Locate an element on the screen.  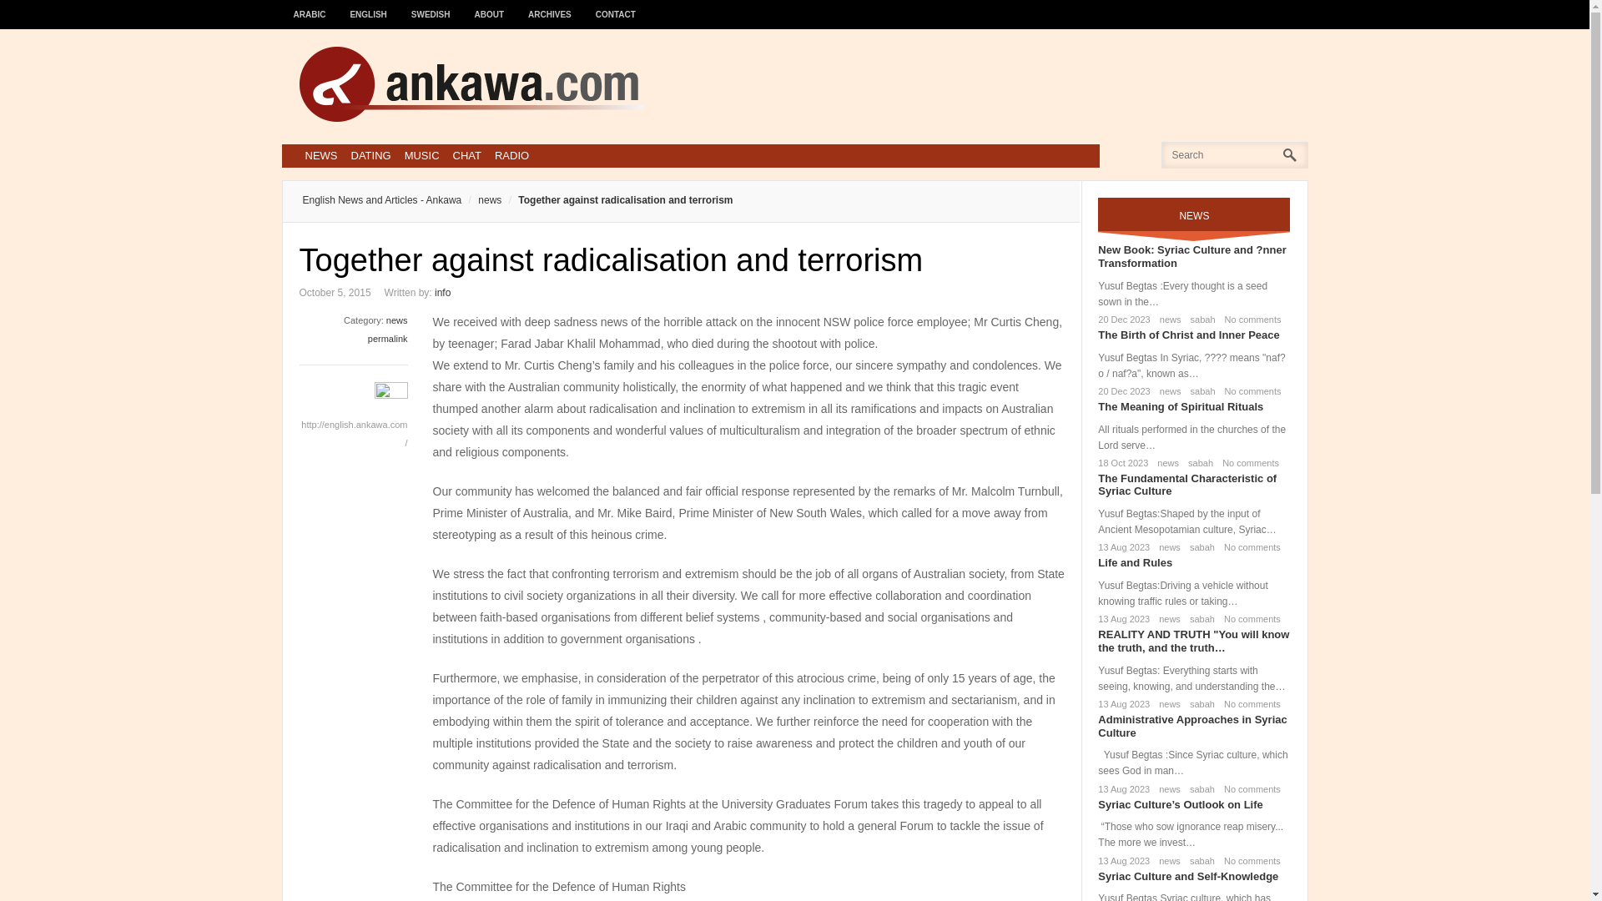
ABOUT is located at coordinates (490, 7).